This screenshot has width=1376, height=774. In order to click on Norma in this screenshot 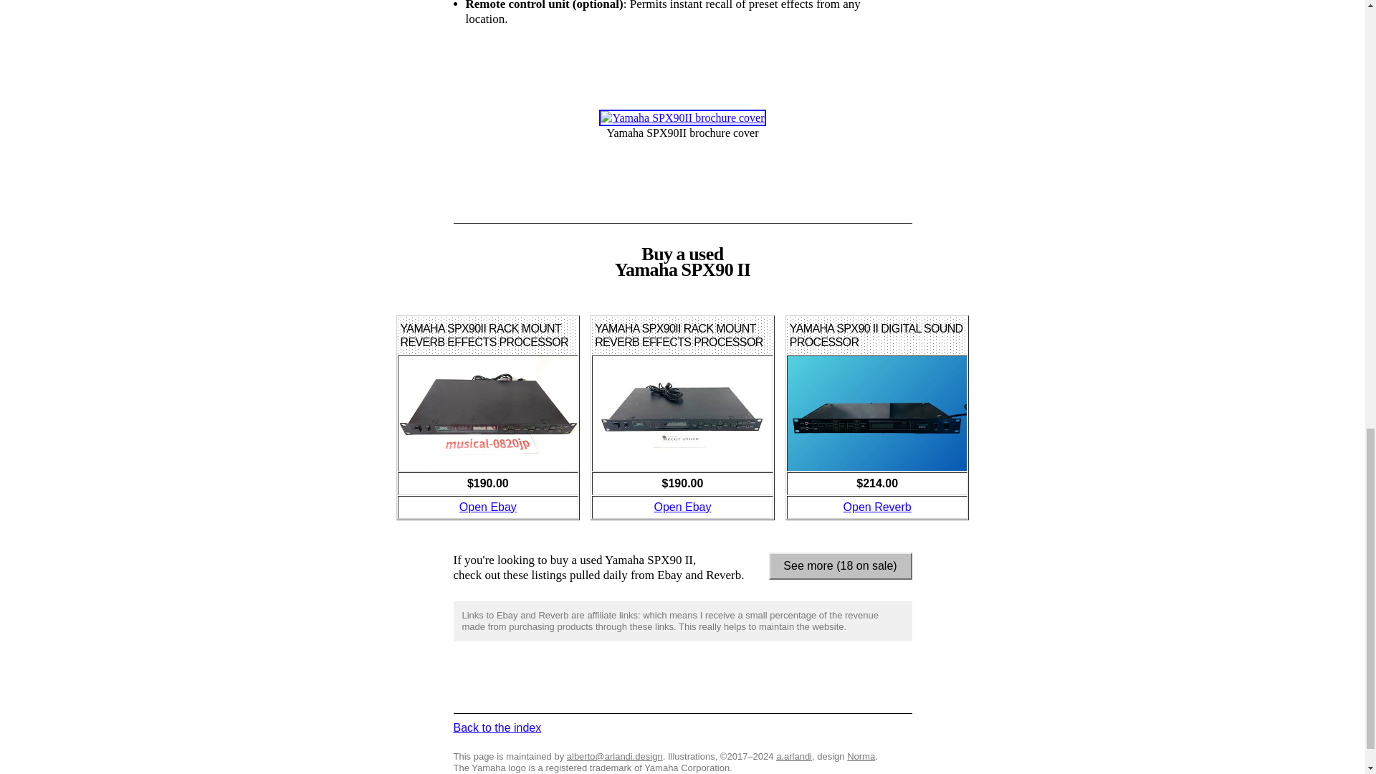, I will do `click(861, 755)`.